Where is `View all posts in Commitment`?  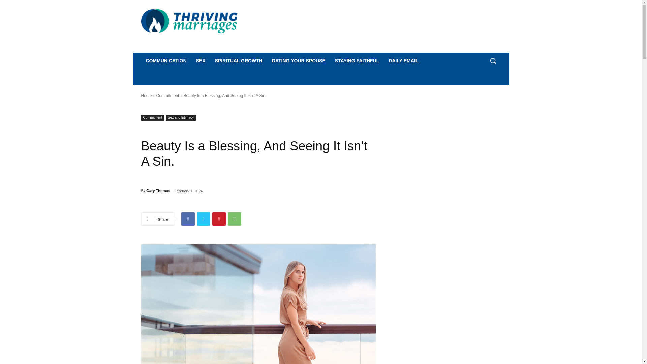 View all posts in Commitment is located at coordinates (167, 95).